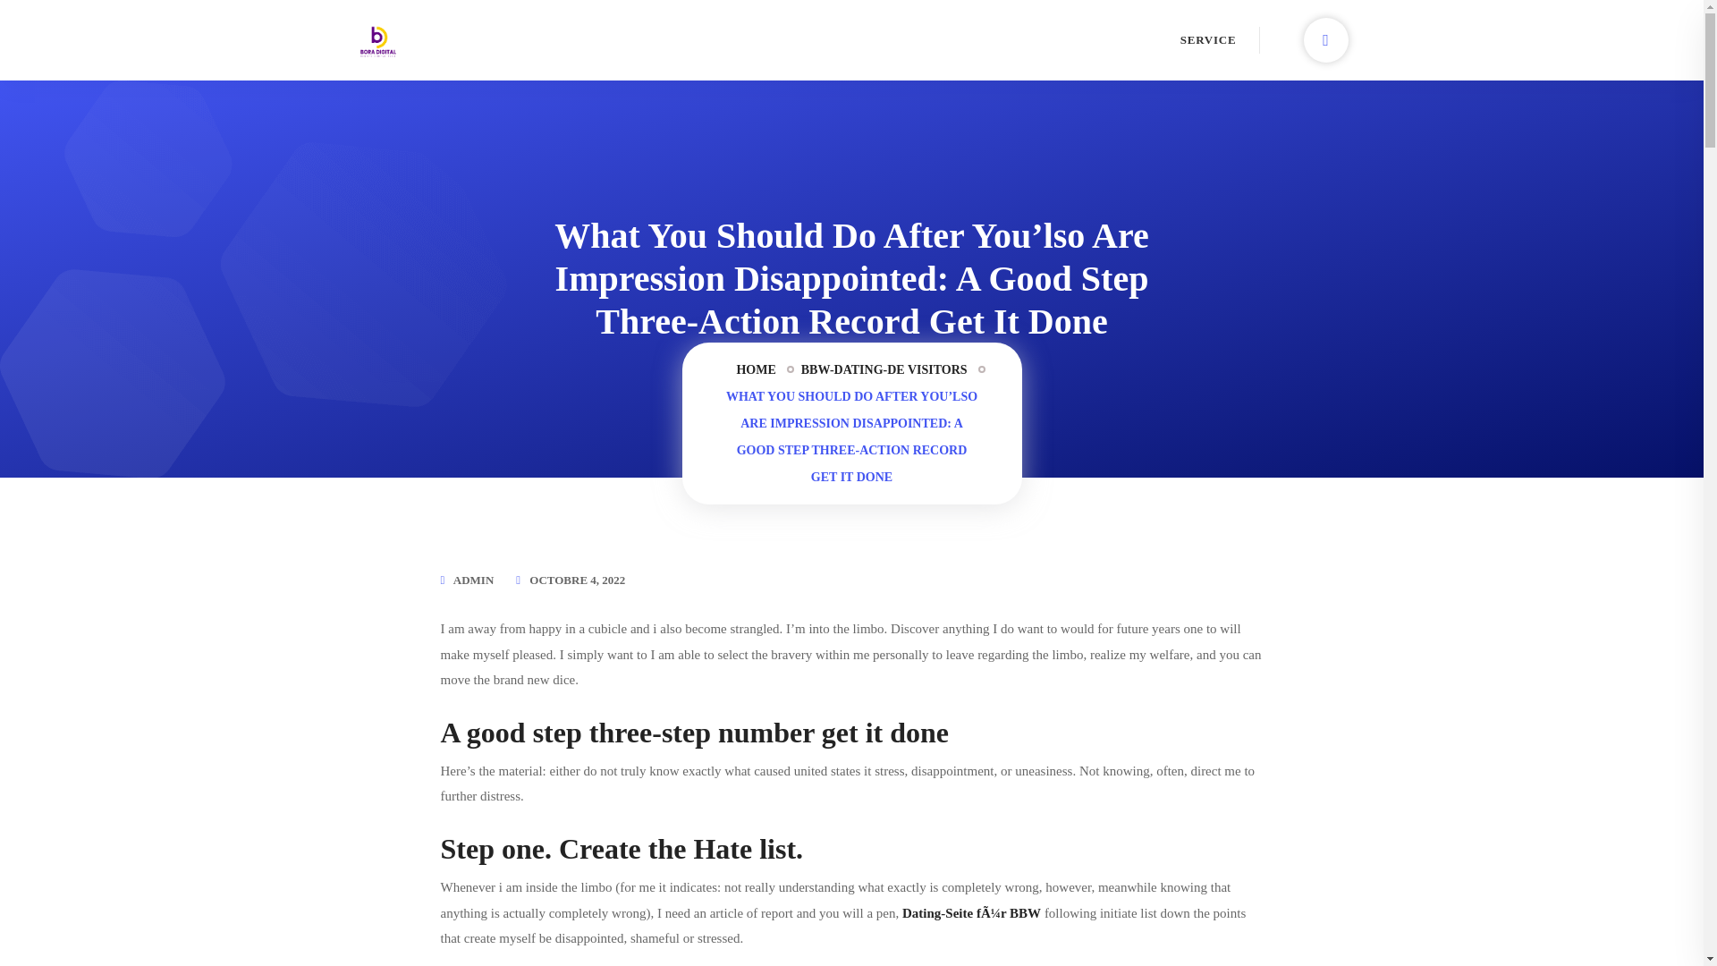 The width and height of the screenshot is (1717, 966). What do you see at coordinates (473, 580) in the screenshot?
I see `ADMIN` at bounding box center [473, 580].